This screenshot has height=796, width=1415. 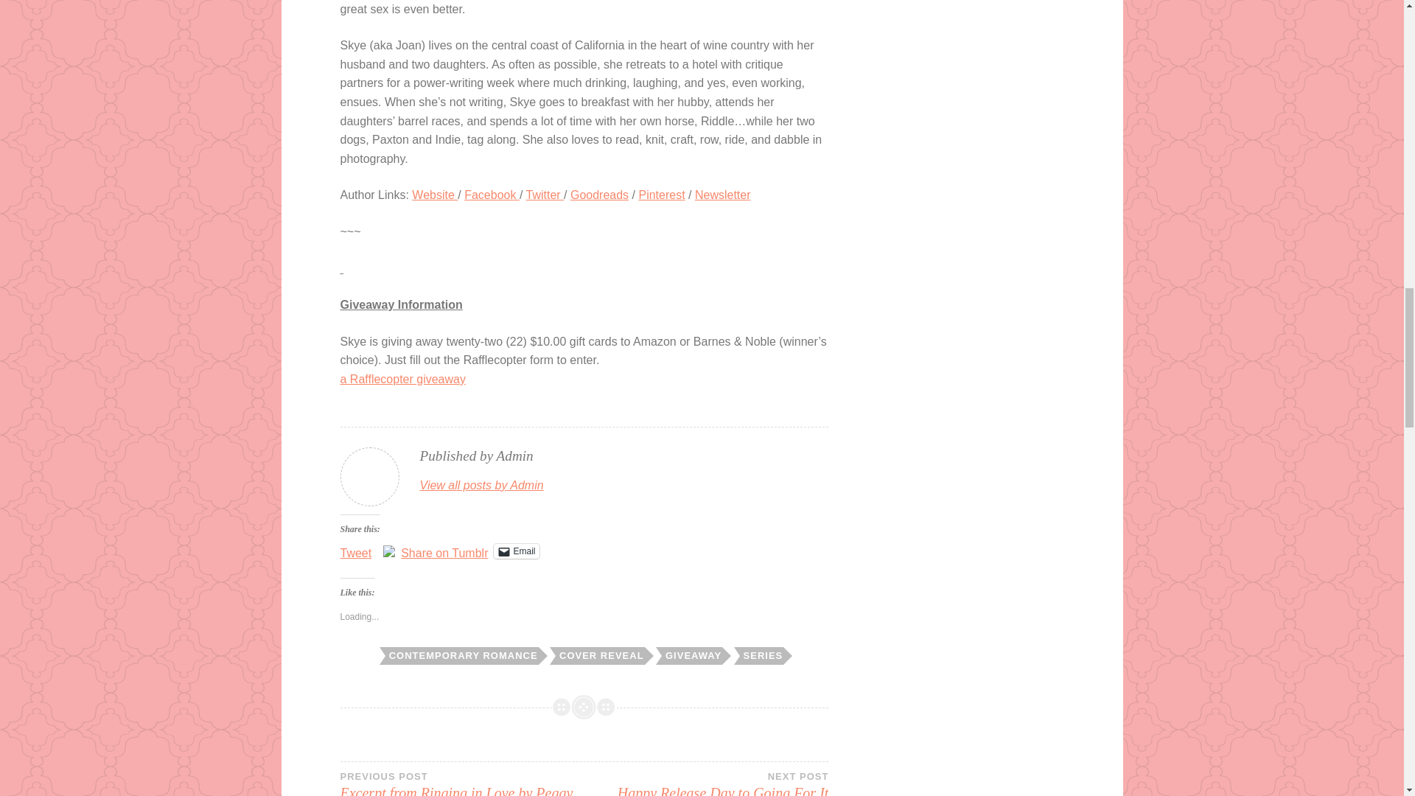 What do you see at coordinates (444, 550) in the screenshot?
I see `Share on Tumblr` at bounding box center [444, 550].